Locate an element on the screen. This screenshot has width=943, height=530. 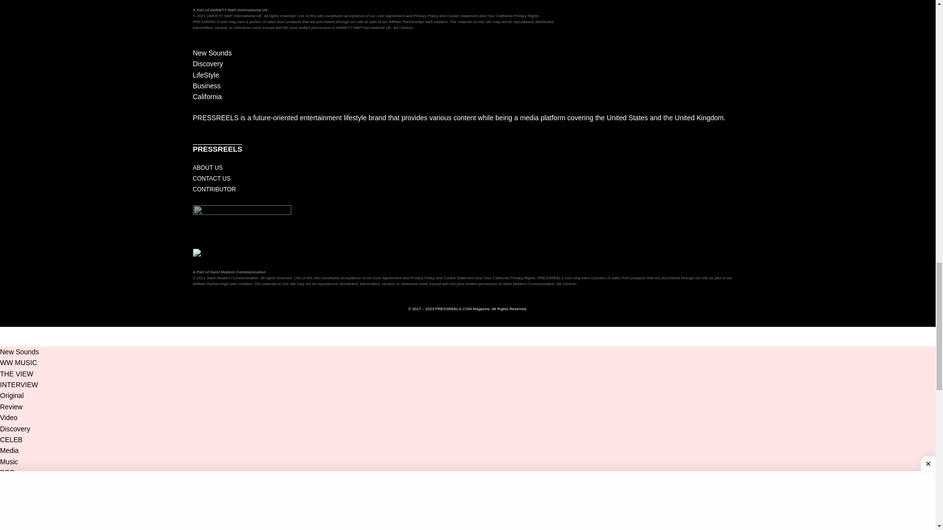
Entertainment is located at coordinates (21, 225).